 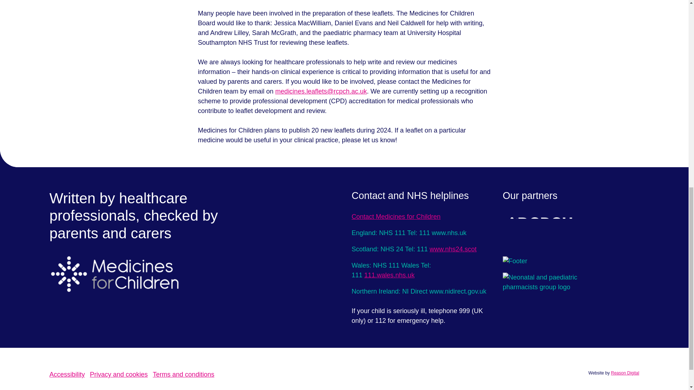 I want to click on Terms and conditions, so click(x=184, y=374).